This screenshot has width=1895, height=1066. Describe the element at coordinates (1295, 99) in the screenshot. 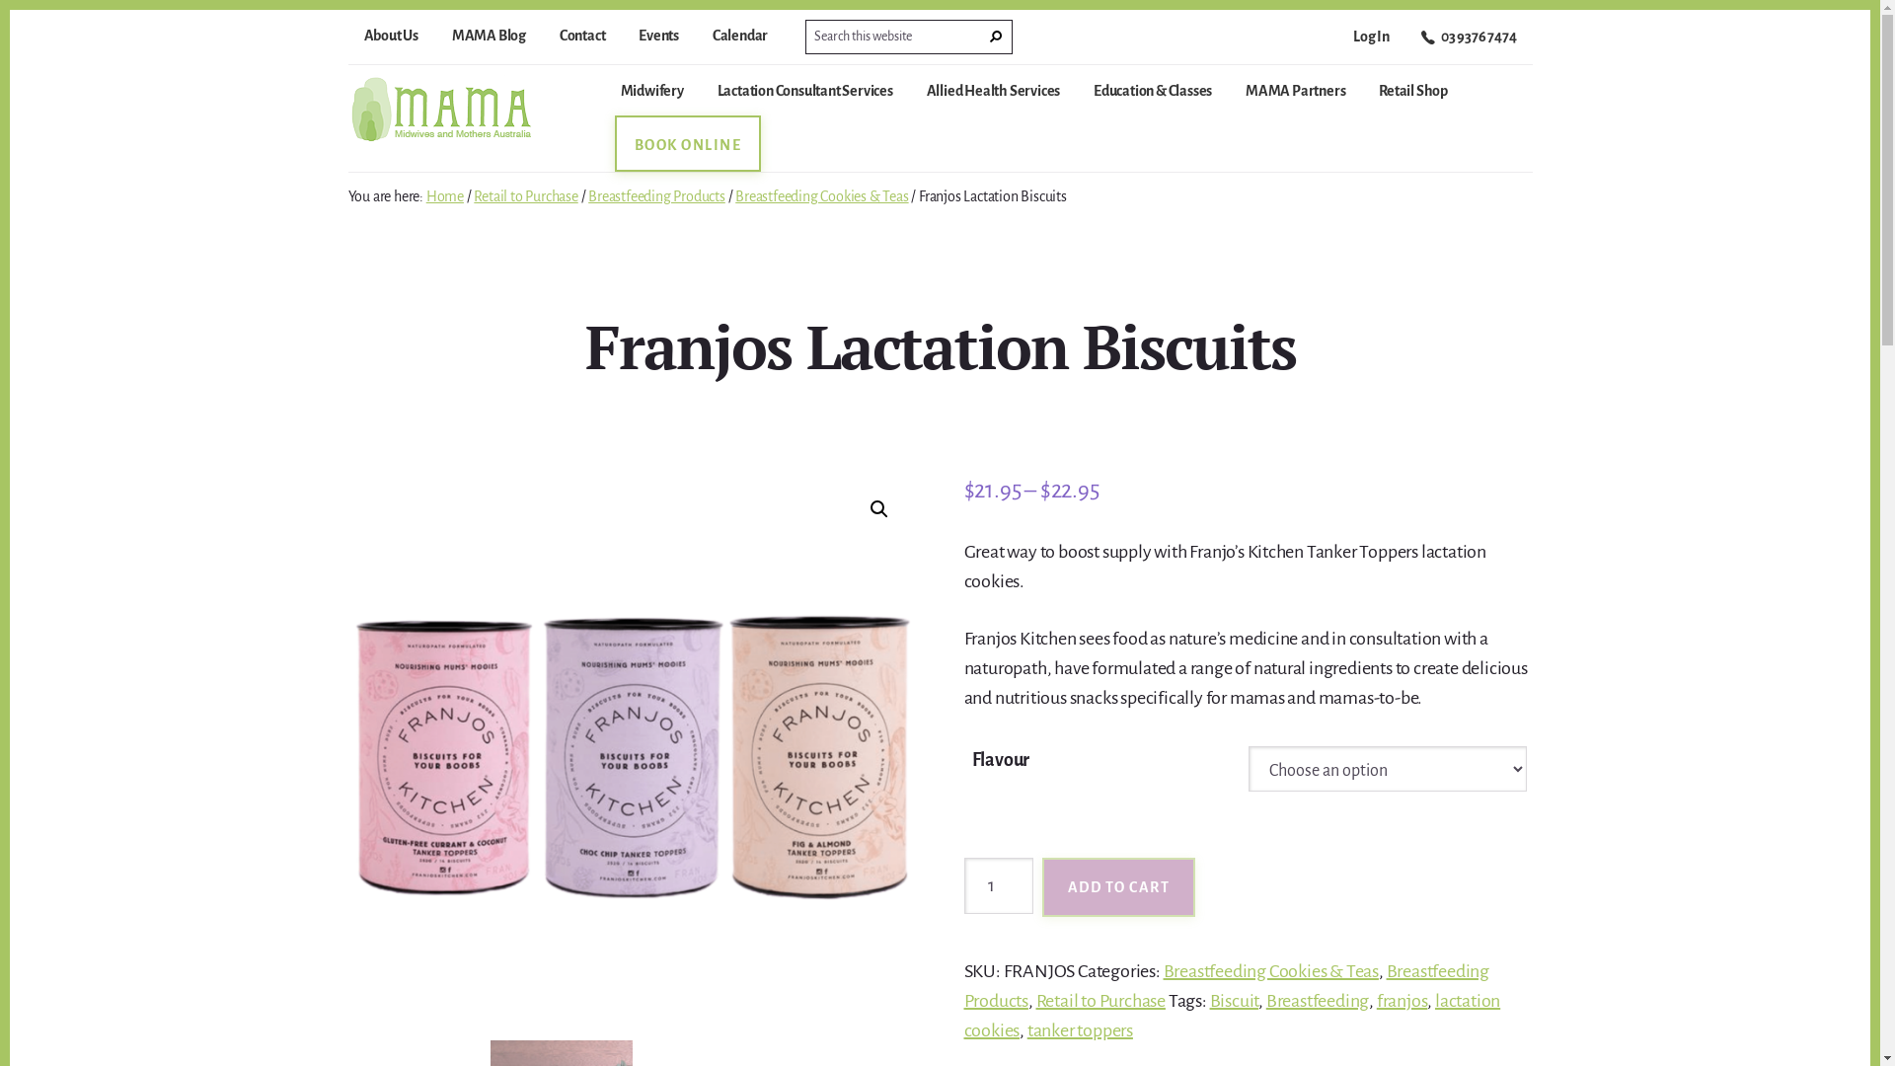

I see `MAMA Partners` at that location.